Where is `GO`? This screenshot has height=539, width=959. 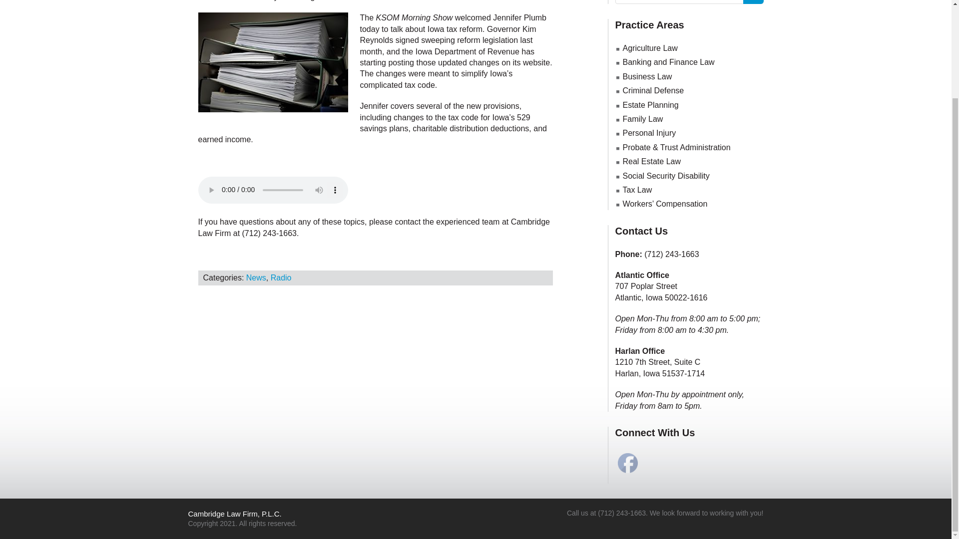
GO is located at coordinates (753, 2).